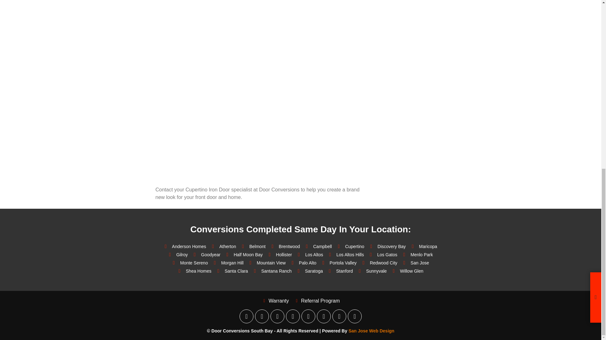  Describe the element at coordinates (284, 246) in the screenshot. I see `Brentwood` at that location.